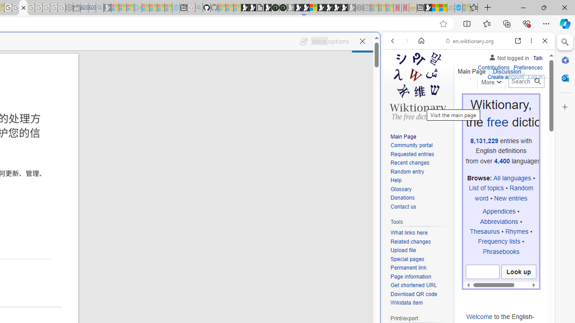 Image resolution: width=575 pixels, height=323 pixels. Describe the element at coordinates (479, 316) in the screenshot. I see `Welcome` at that location.